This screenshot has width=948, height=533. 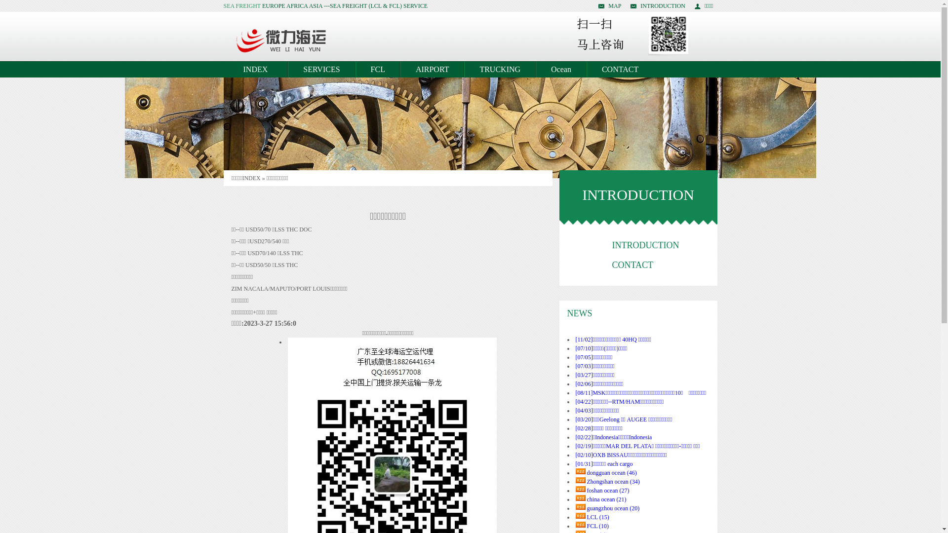 What do you see at coordinates (613, 508) in the screenshot?
I see `guangzhou ocean (20)` at bounding box center [613, 508].